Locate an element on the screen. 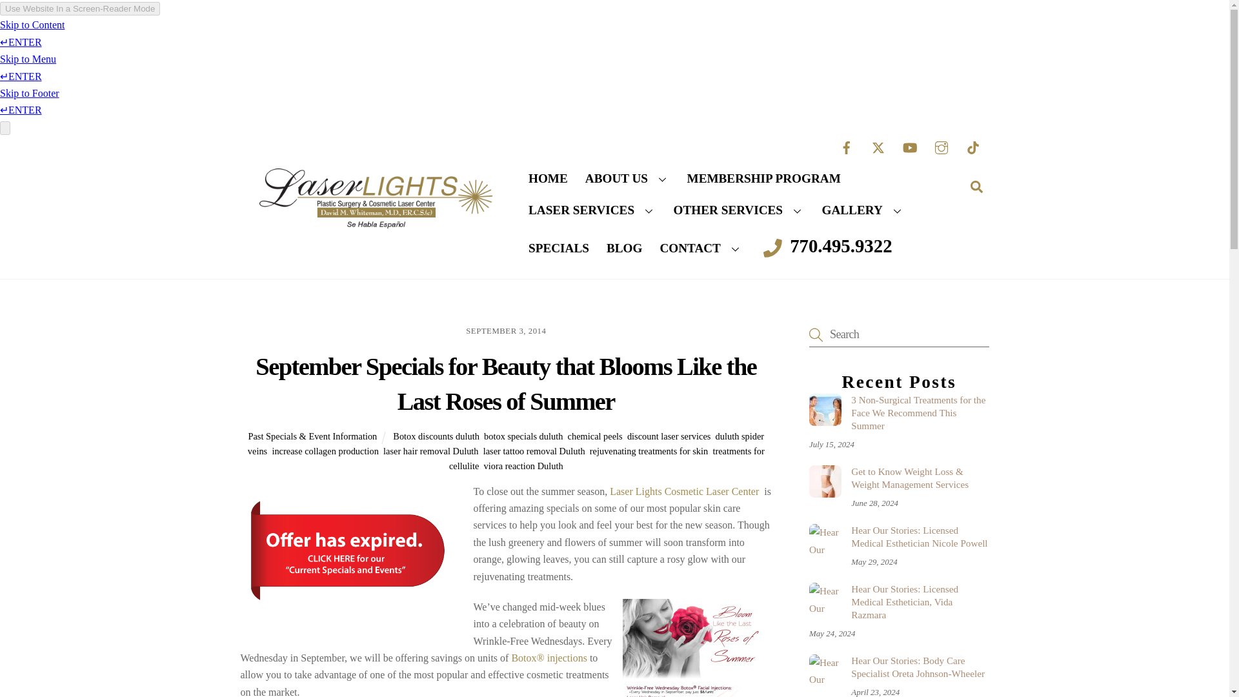 The width and height of the screenshot is (1239, 697). Hear Our Stories: Body Care Specialist Oreta Johnson-Wheeler is located at coordinates (825, 670).